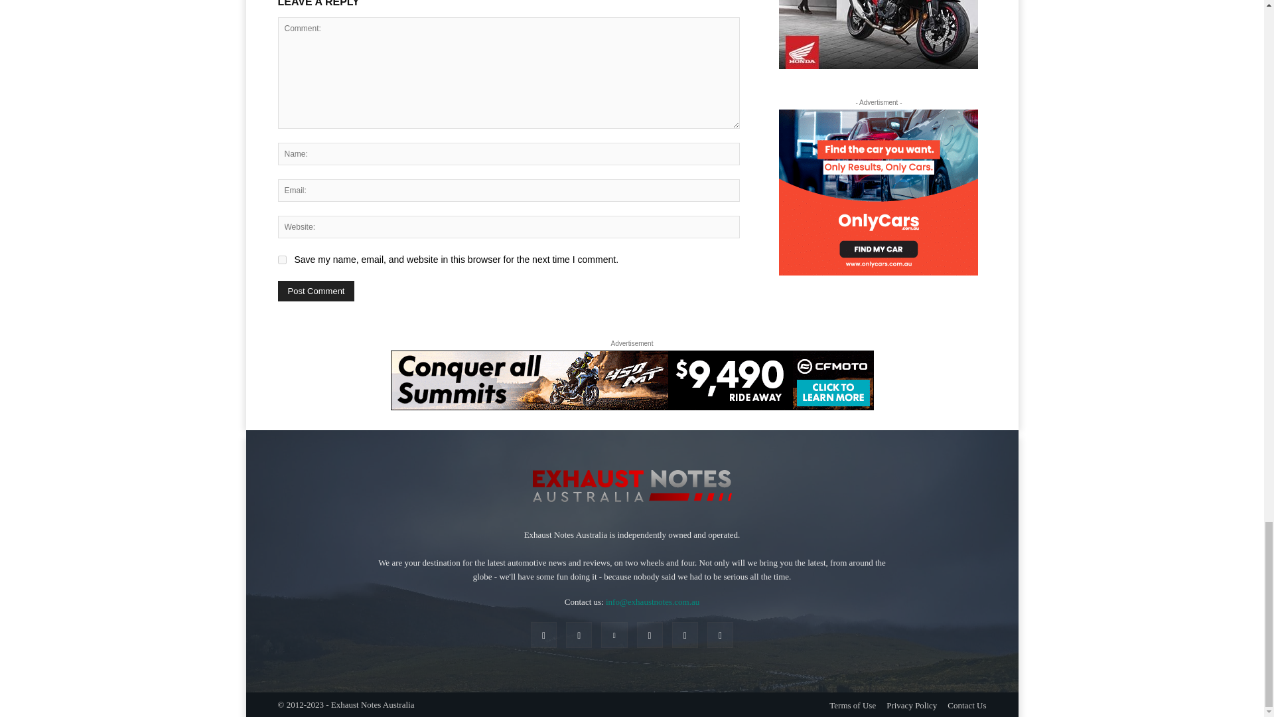  Describe the element at coordinates (281, 260) in the screenshot. I see `yes` at that location.